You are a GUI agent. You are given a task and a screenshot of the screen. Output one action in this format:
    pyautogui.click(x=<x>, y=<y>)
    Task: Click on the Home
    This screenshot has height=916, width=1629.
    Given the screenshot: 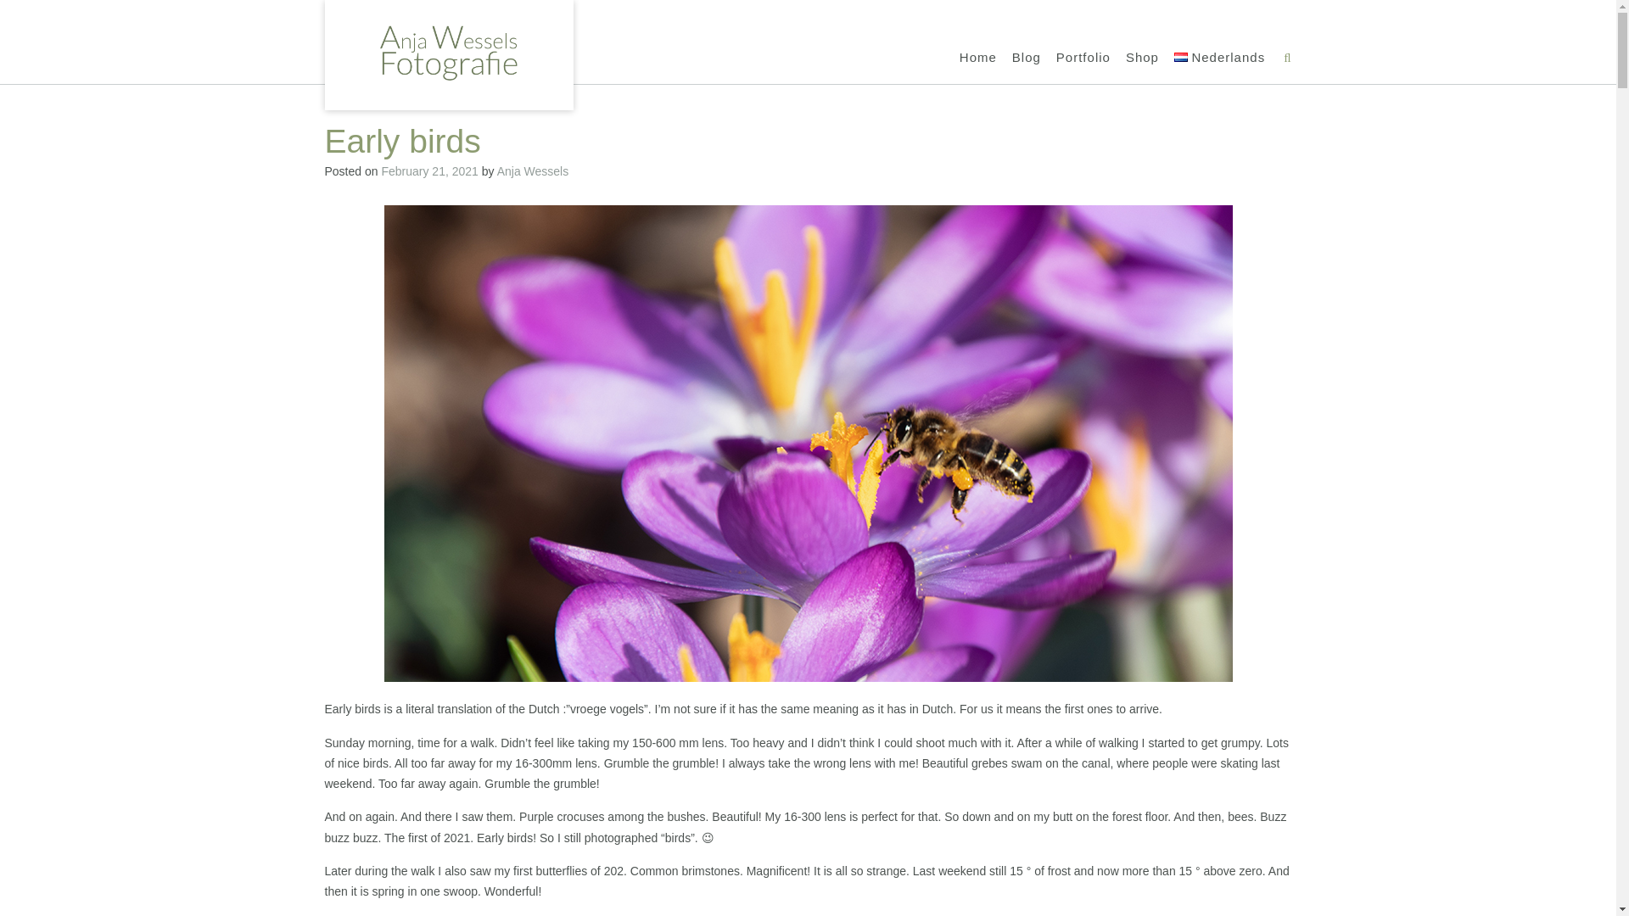 What is the action you would take?
    pyautogui.click(x=977, y=58)
    